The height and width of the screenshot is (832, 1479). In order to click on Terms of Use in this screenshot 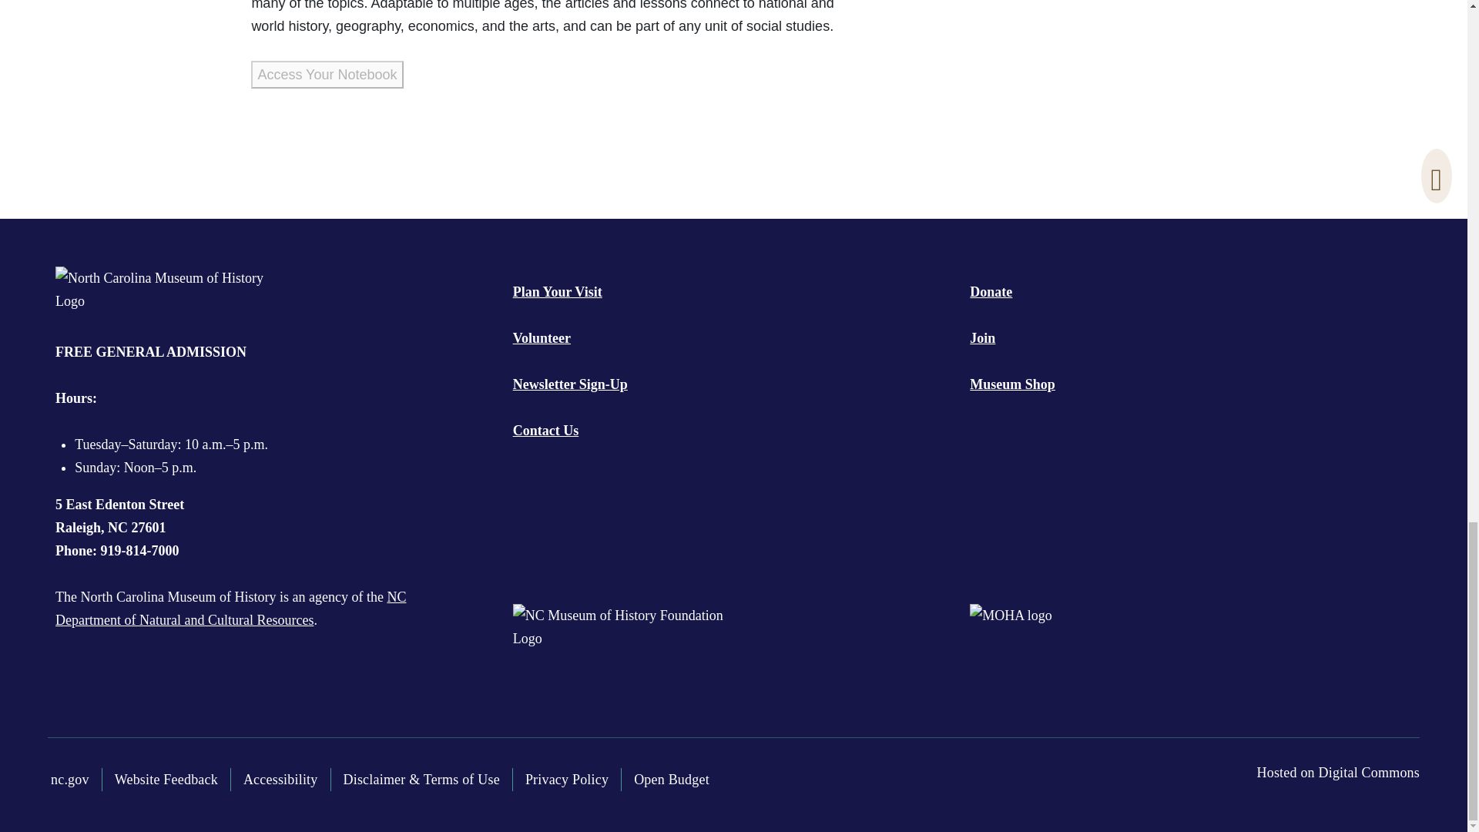, I will do `click(422, 780)`.